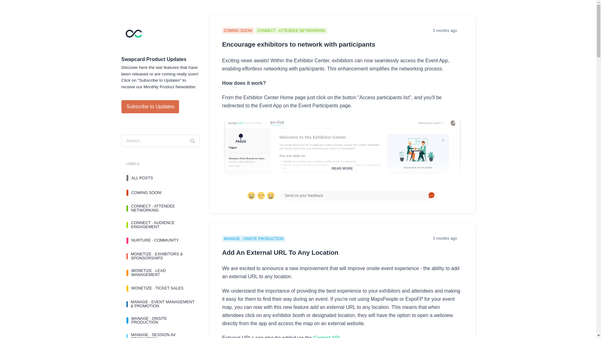 The image size is (601, 338). Describe the element at coordinates (192, 141) in the screenshot. I see `Submit Button` at that location.